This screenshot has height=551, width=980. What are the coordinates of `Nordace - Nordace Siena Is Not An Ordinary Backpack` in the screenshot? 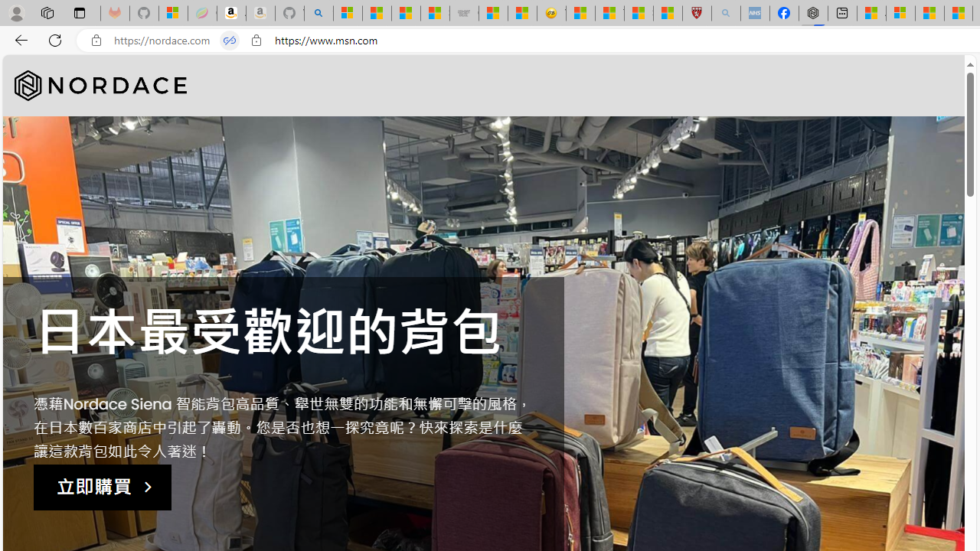 It's located at (813, 14).